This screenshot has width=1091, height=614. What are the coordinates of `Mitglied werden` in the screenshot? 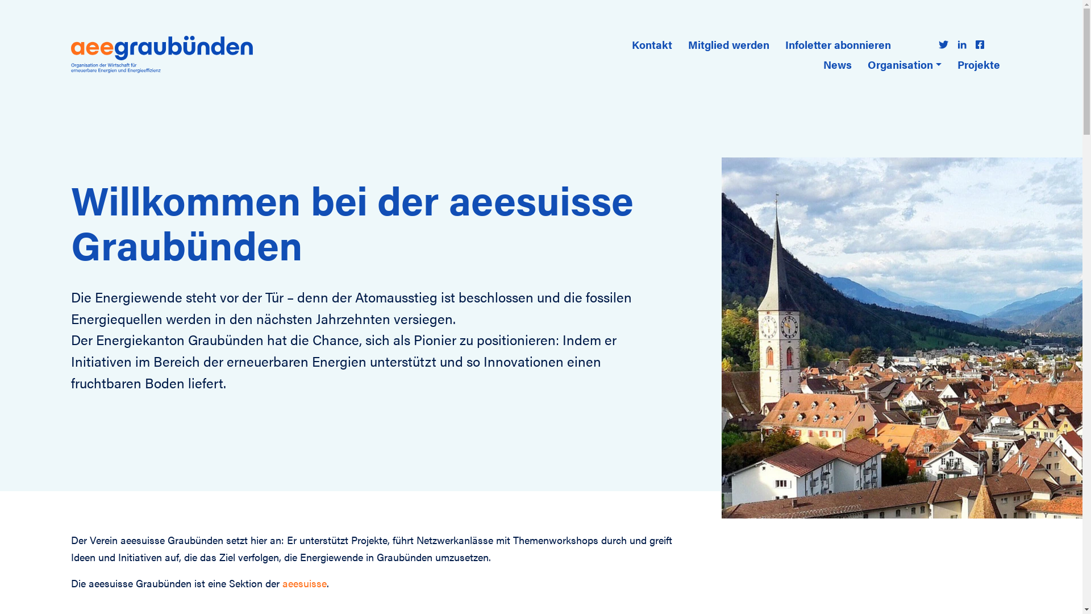 It's located at (728, 44).